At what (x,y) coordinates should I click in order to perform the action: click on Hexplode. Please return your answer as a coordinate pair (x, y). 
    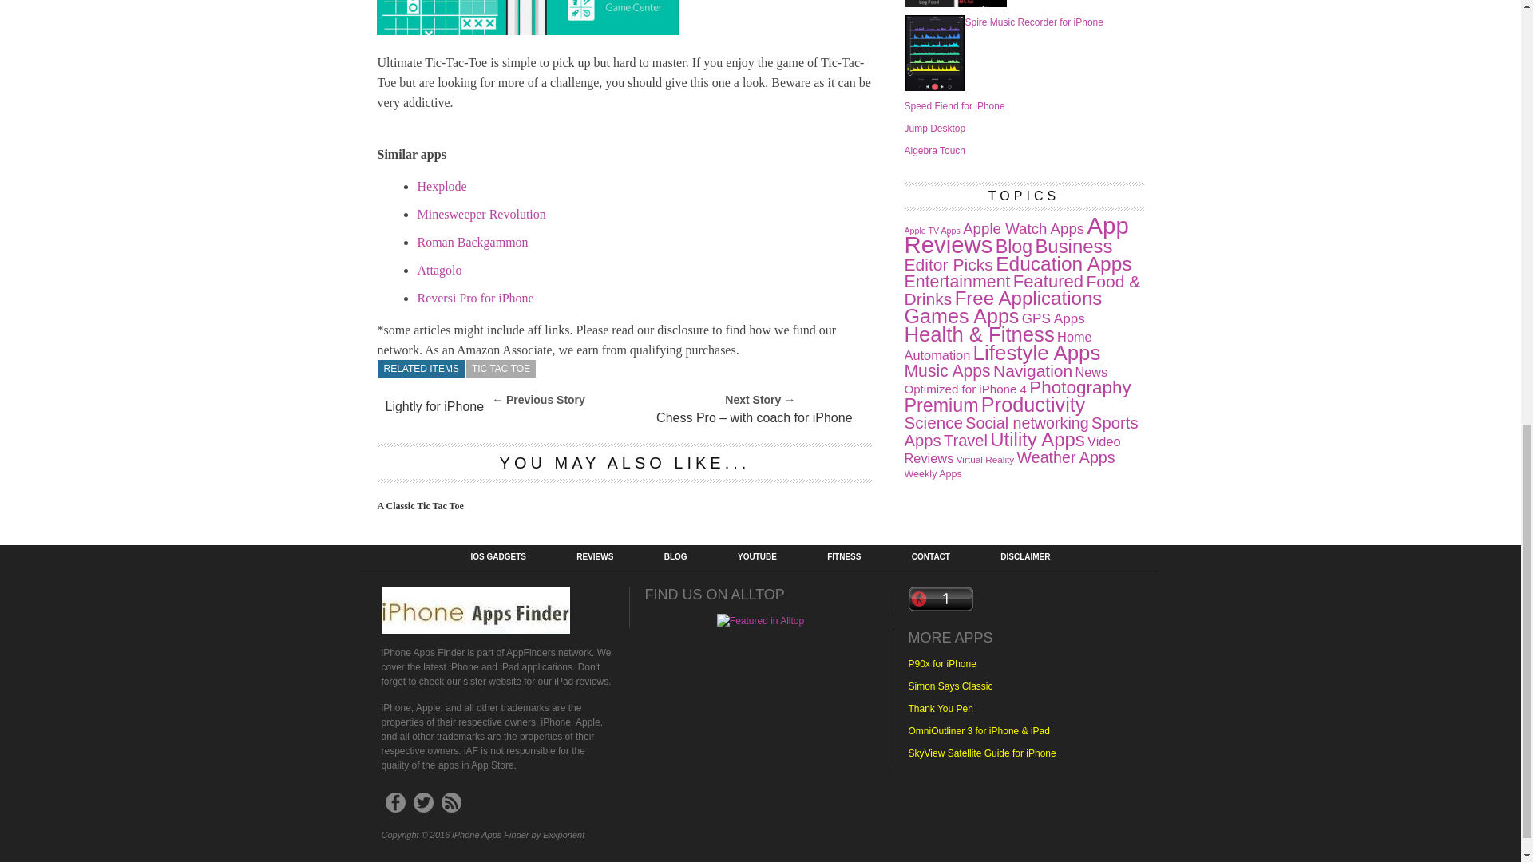
    Looking at the image, I should click on (441, 185).